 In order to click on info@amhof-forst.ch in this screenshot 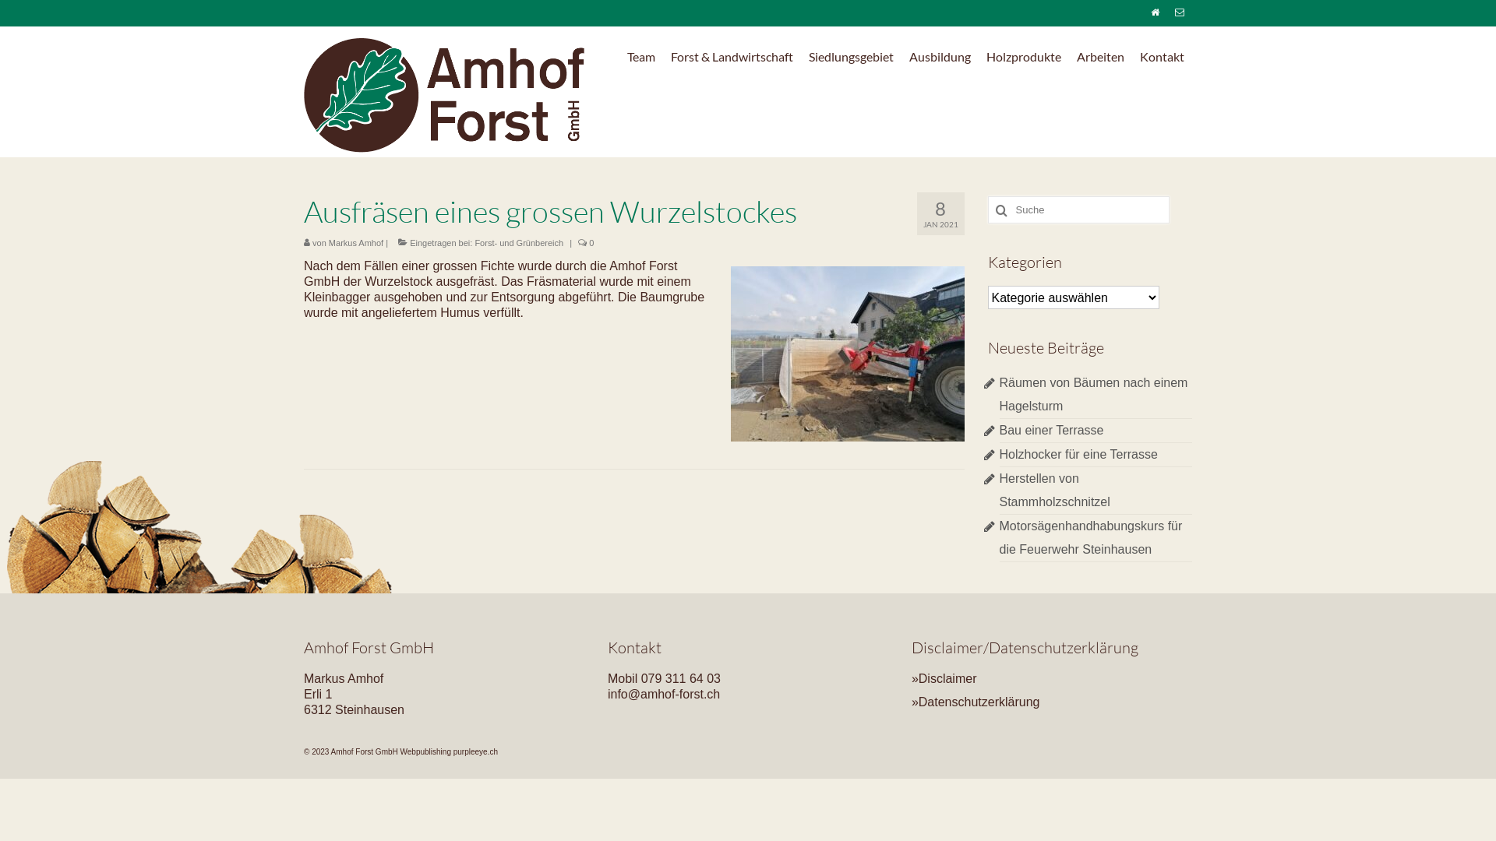, I will do `click(664, 694)`.